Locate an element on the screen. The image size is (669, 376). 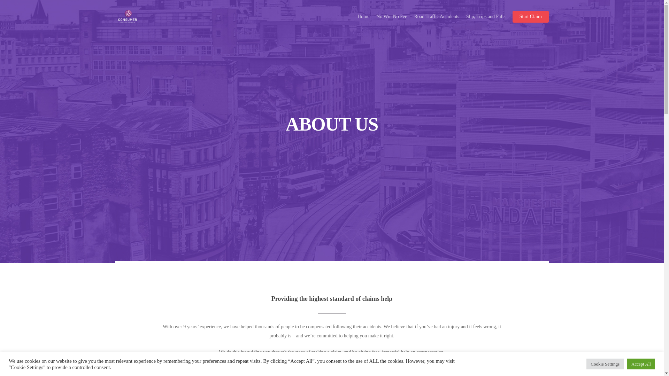
Start Claim is located at coordinates (530, 17).